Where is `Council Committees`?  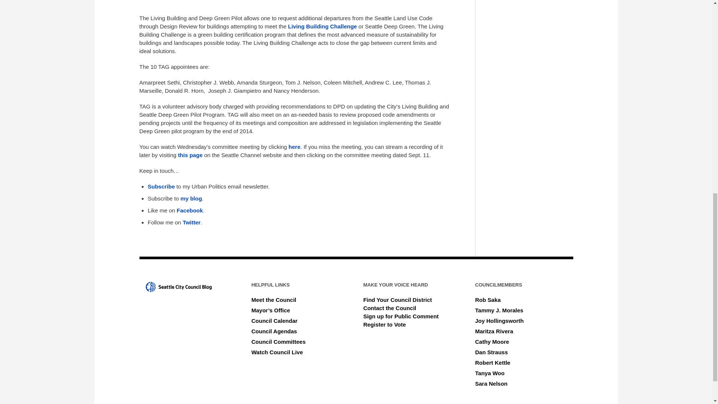 Council Committees is located at coordinates (278, 342).